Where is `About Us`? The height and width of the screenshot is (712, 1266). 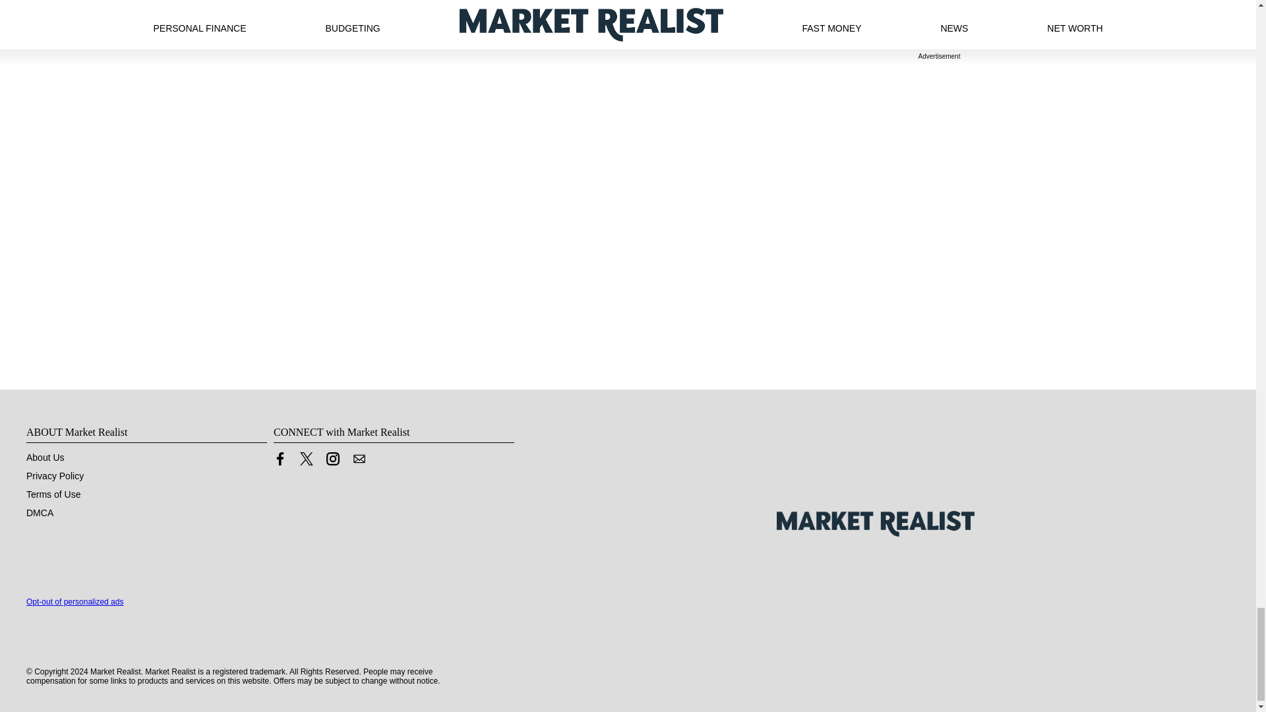 About Us is located at coordinates (45, 458).